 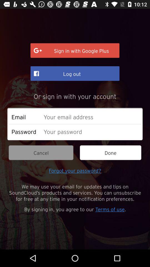 I want to click on open the icon above we may use, so click(x=75, y=170).